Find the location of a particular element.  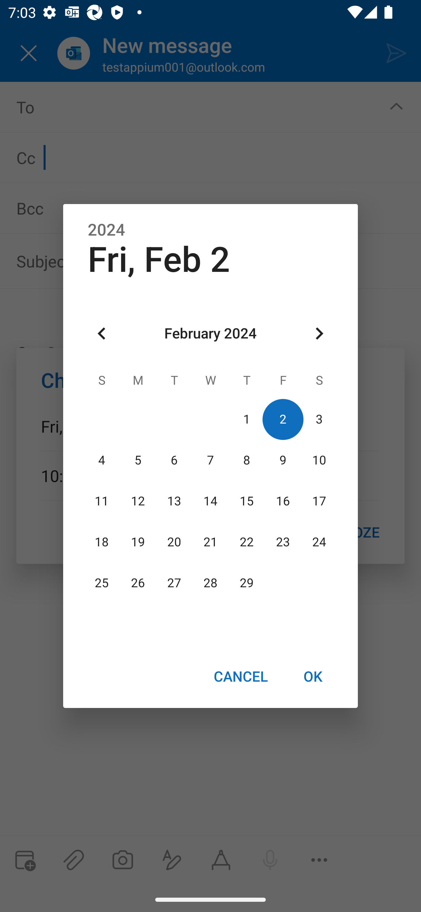

15 15 February 2024 is located at coordinates (246, 501).